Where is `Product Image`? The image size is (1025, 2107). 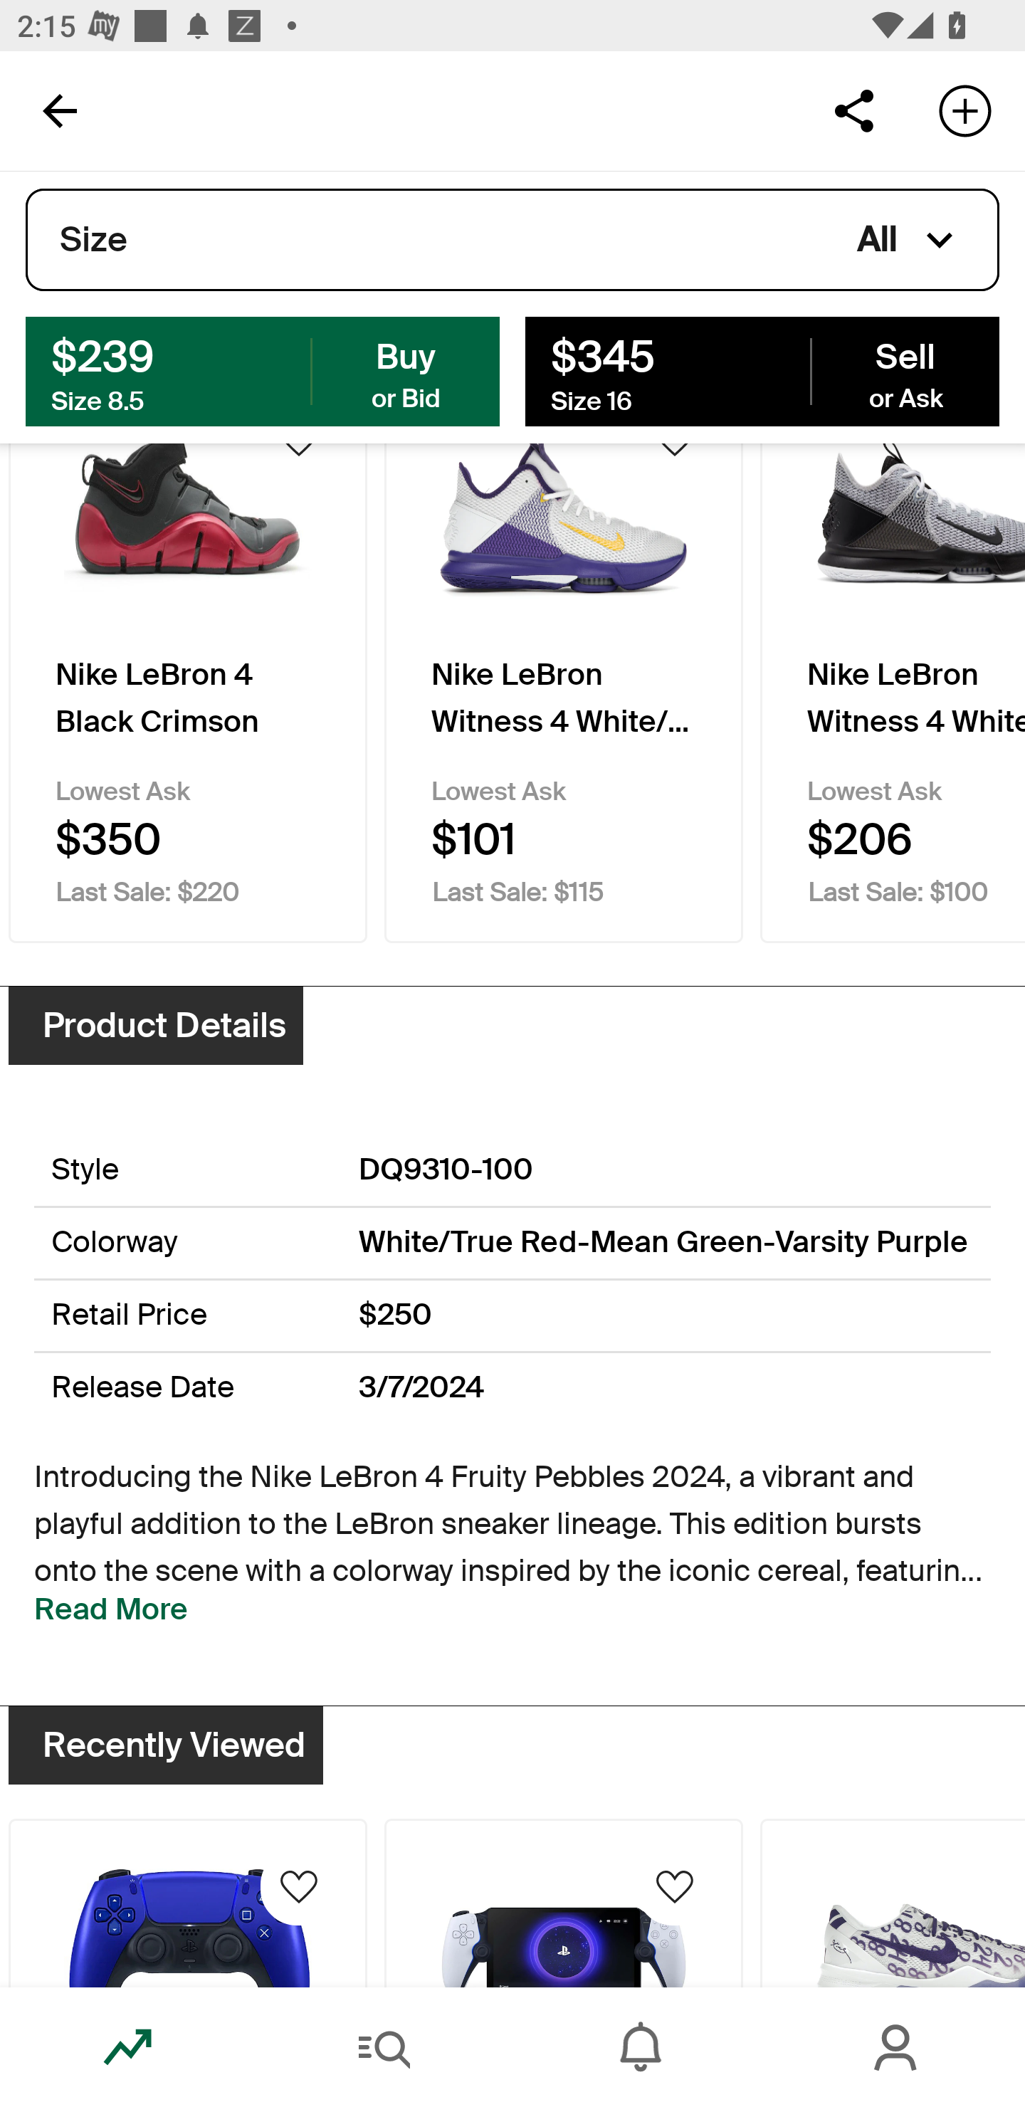 Product Image is located at coordinates (893, 1902).